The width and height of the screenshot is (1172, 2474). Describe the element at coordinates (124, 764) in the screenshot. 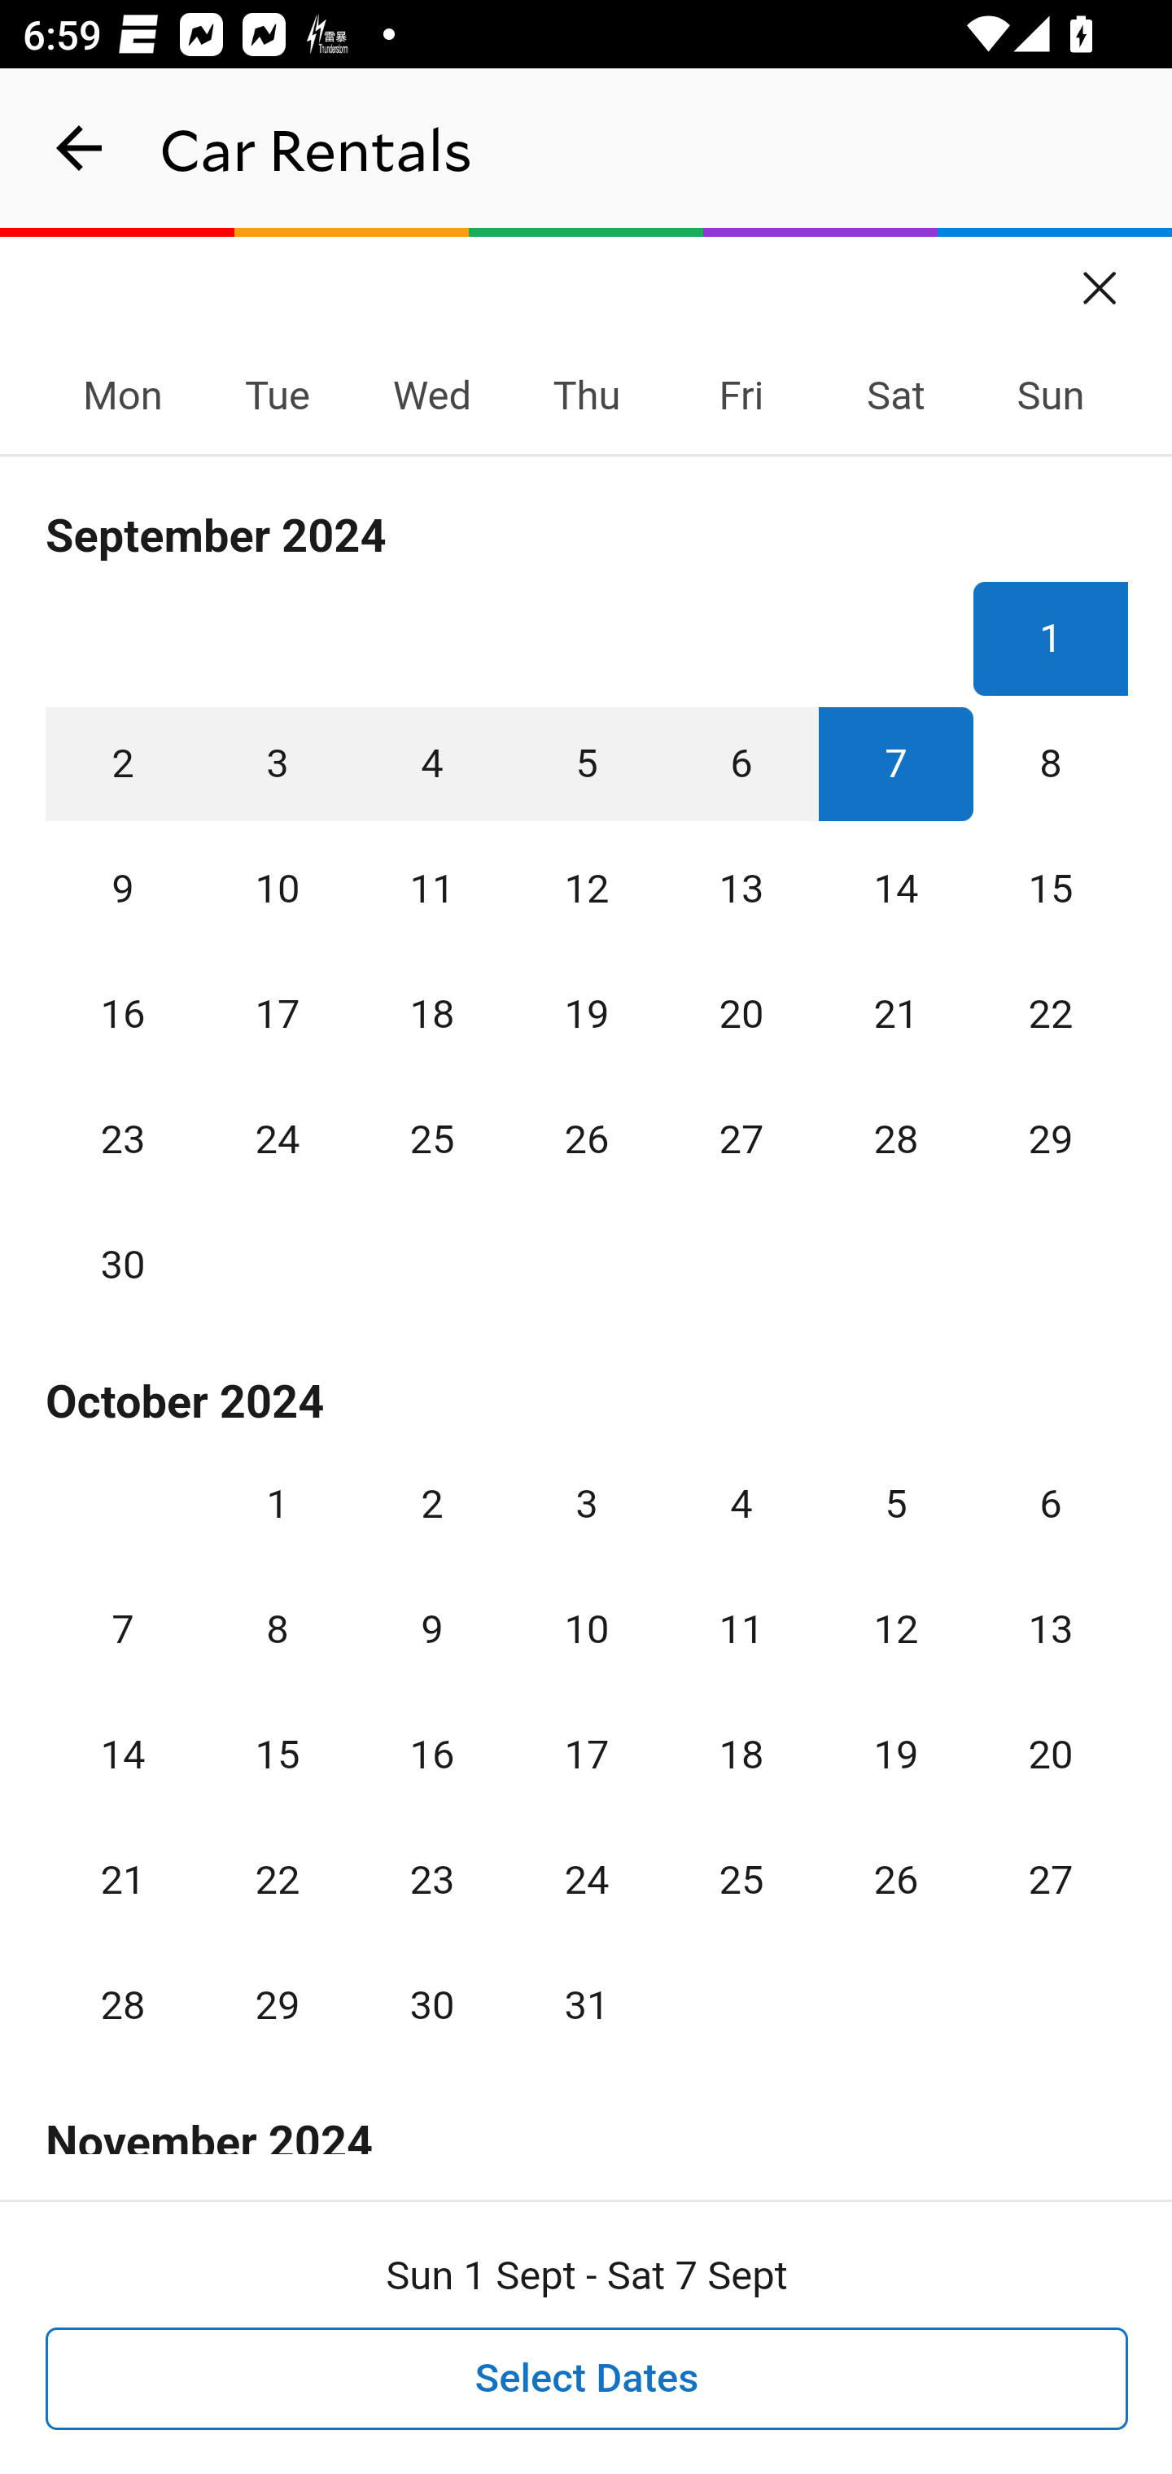

I see `2 September 2024` at that location.